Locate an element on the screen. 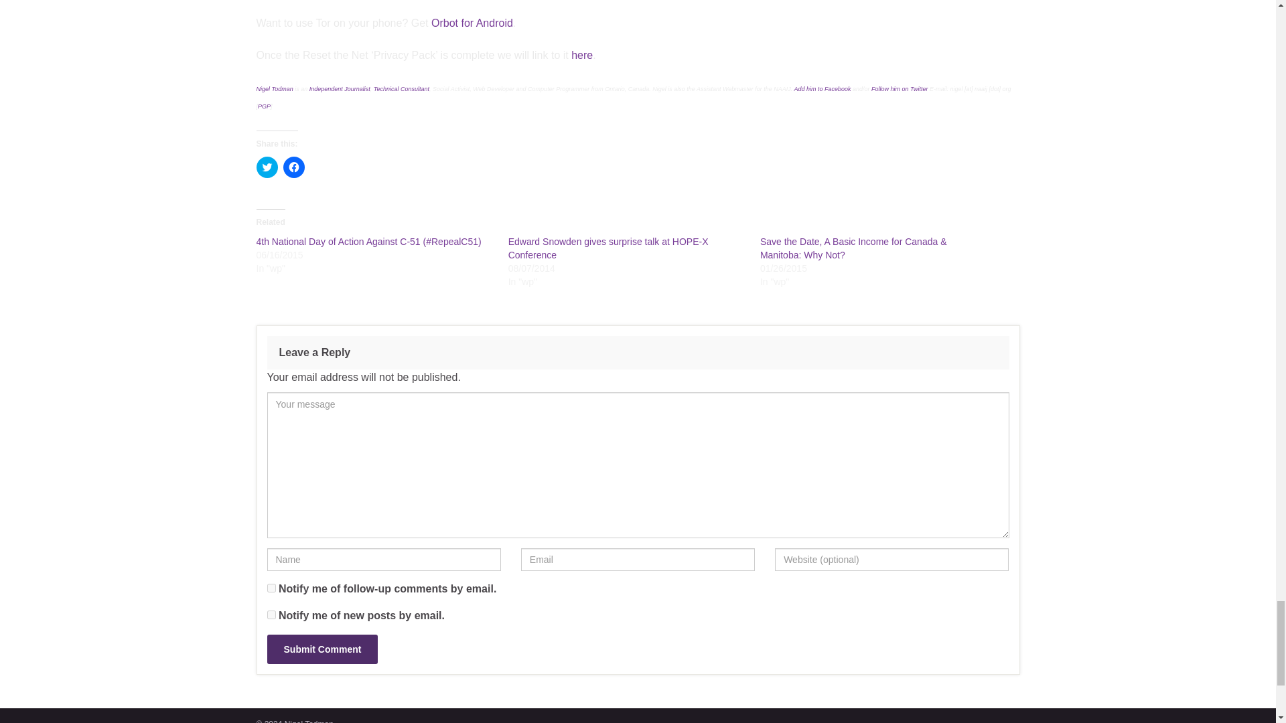  Orbot for Android is located at coordinates (472, 23).